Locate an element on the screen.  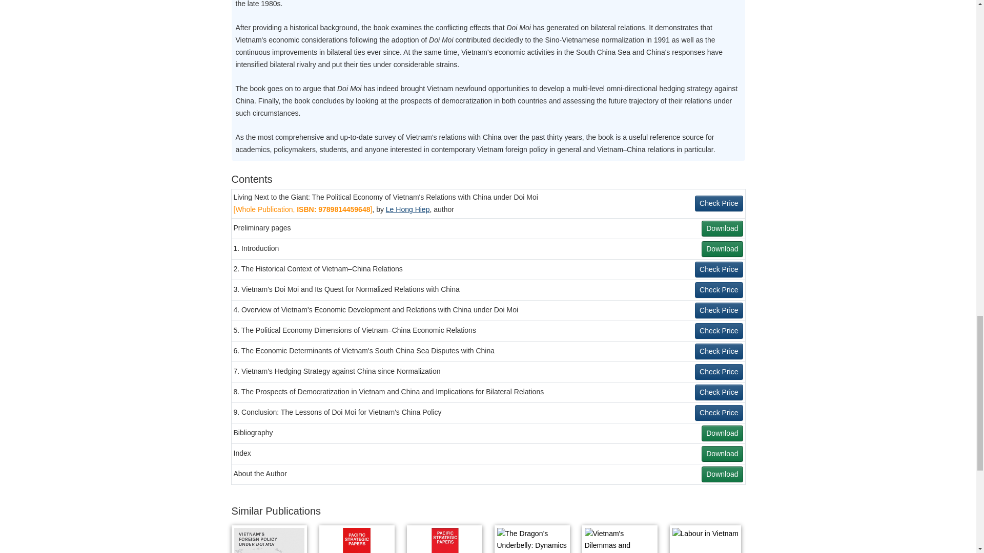
Download is located at coordinates (722, 433).